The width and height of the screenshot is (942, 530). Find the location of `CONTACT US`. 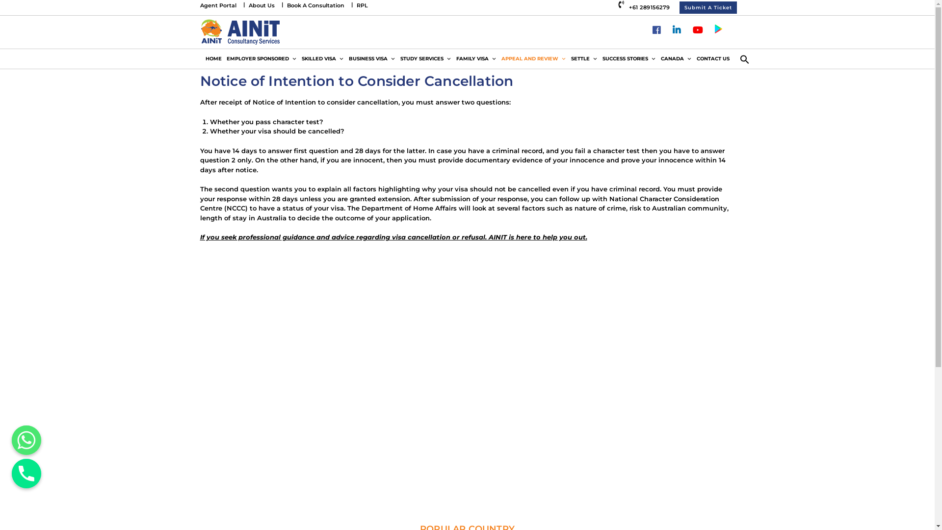

CONTACT US is located at coordinates (712, 59).